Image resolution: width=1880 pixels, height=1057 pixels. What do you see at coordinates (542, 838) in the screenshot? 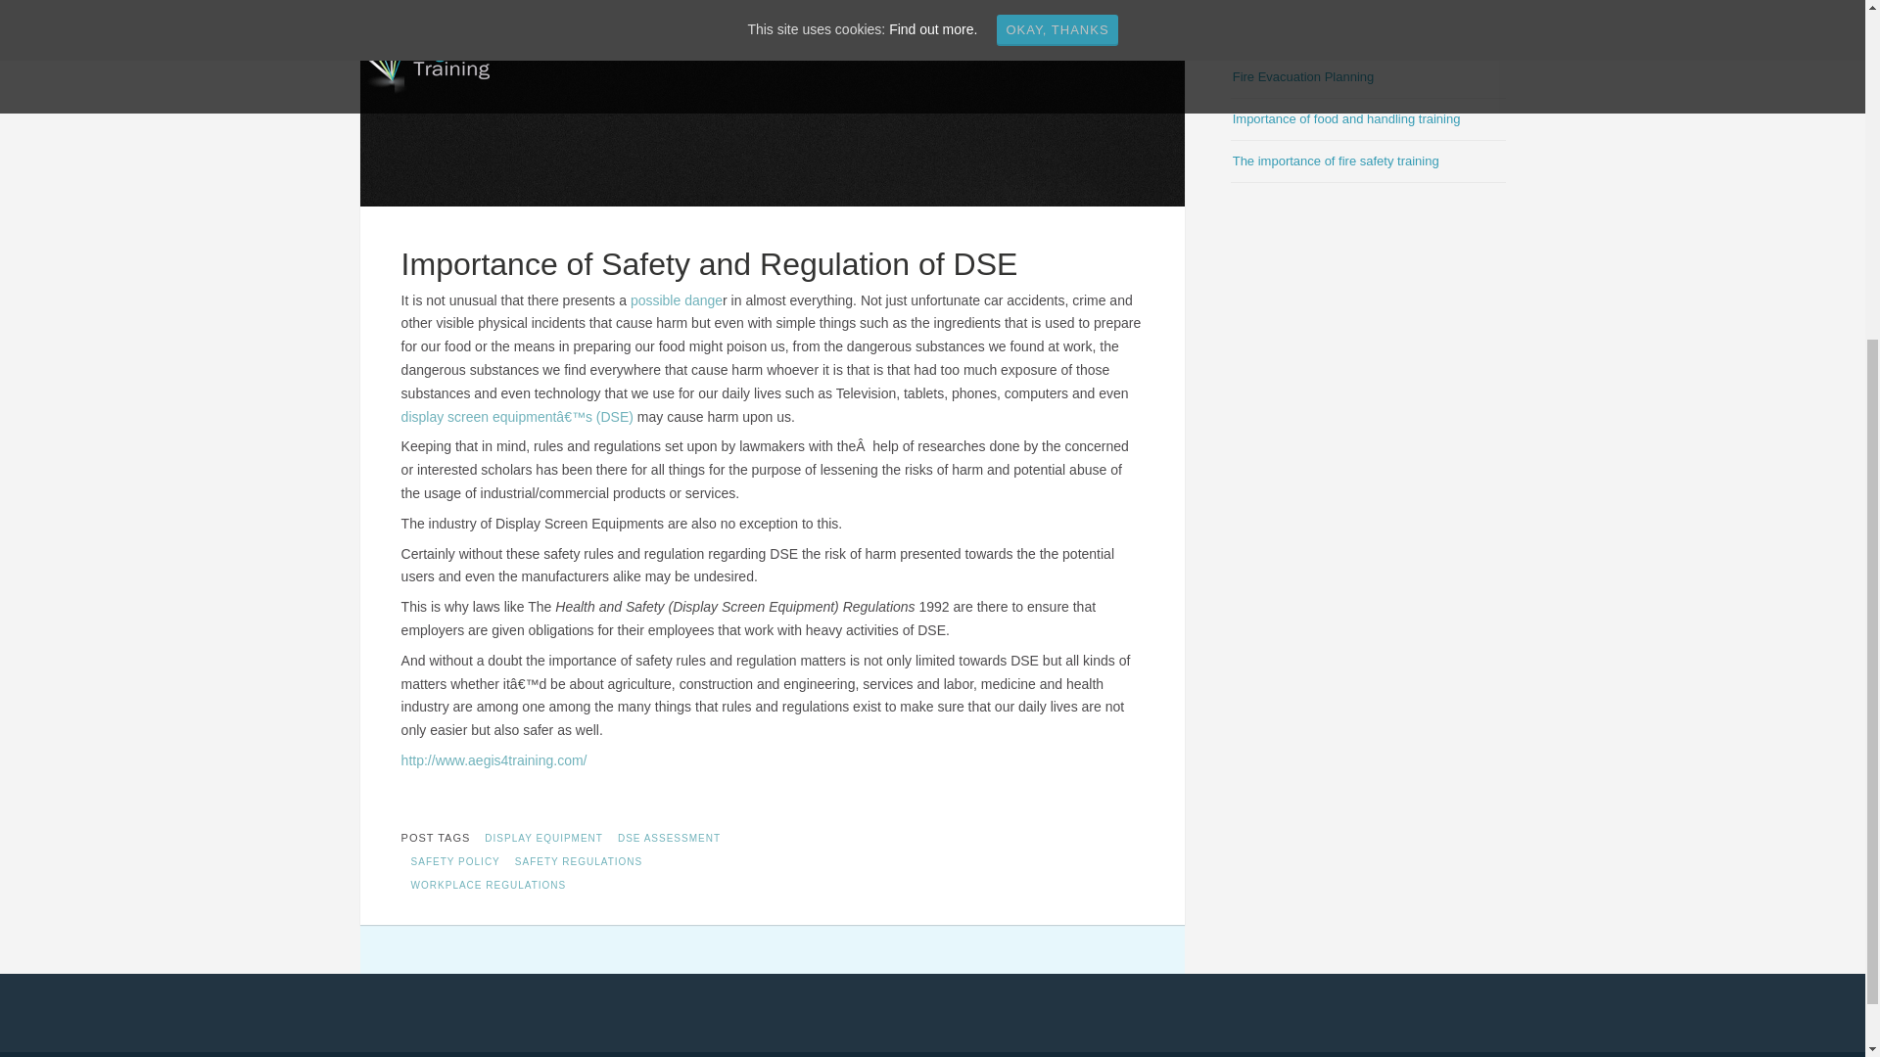
I see `DISPLAY EQUIPMENT` at bounding box center [542, 838].